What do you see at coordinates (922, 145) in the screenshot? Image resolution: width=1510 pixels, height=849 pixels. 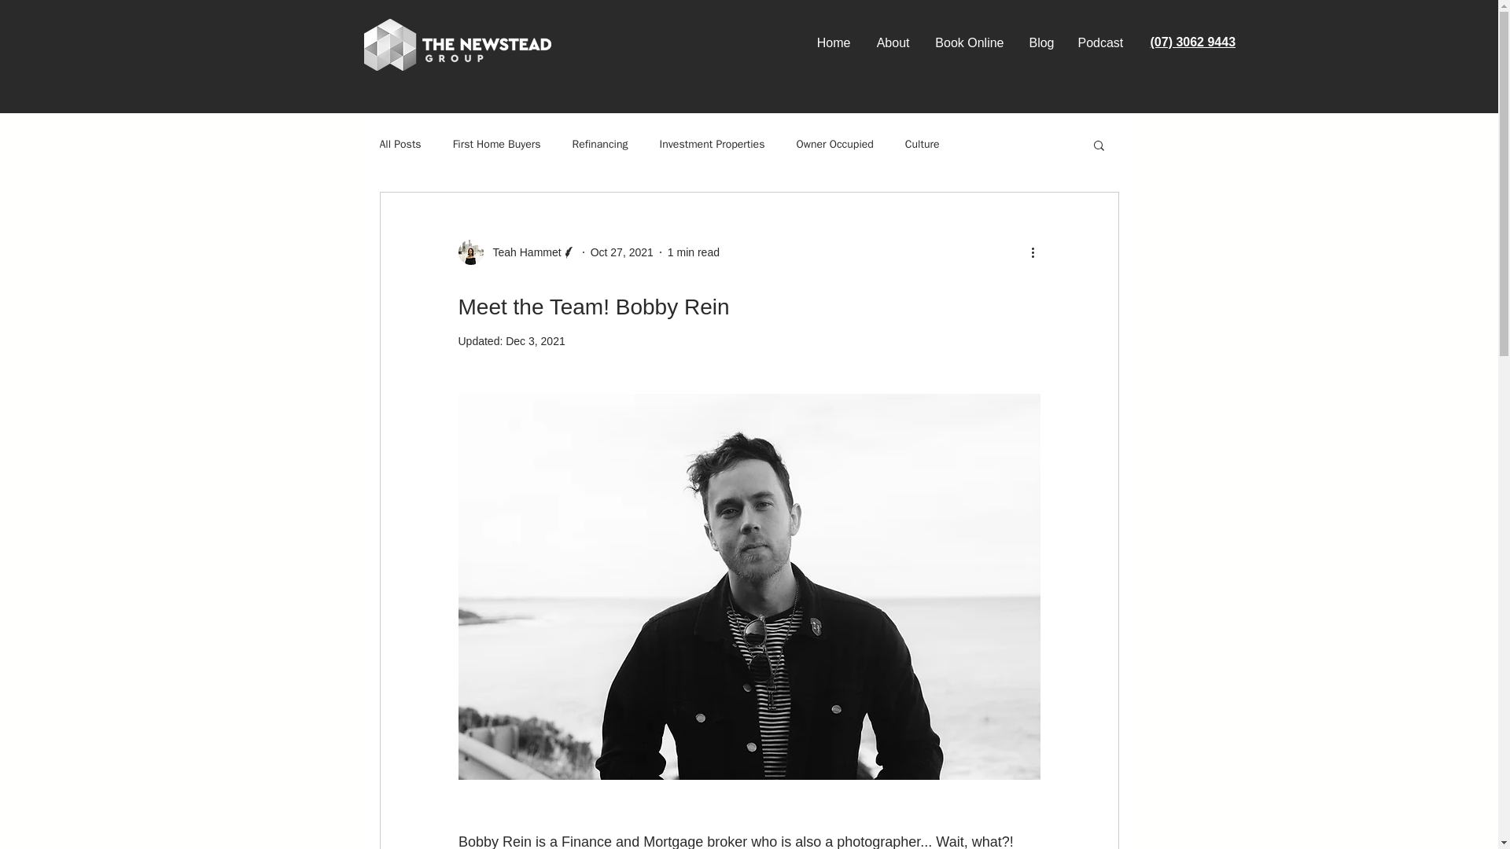 I see `Culture` at bounding box center [922, 145].